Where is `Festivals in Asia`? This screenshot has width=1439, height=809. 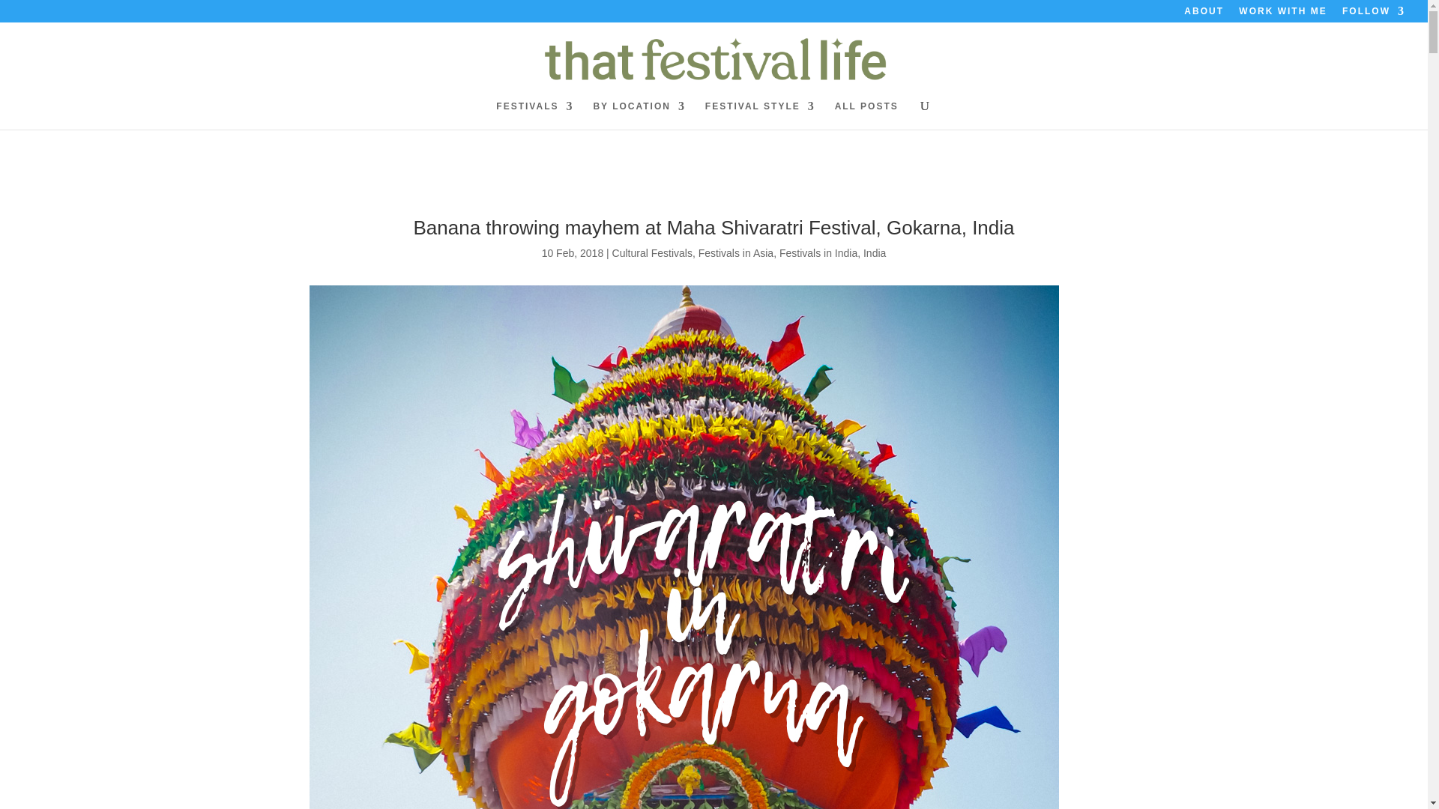
Festivals in Asia is located at coordinates (736, 253).